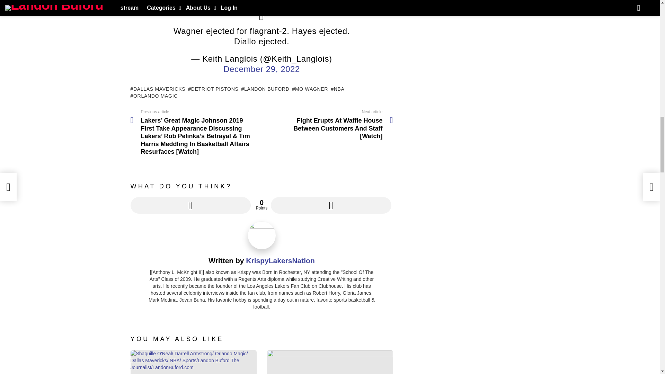 This screenshot has height=374, width=665. I want to click on MO WAGNER, so click(310, 89).